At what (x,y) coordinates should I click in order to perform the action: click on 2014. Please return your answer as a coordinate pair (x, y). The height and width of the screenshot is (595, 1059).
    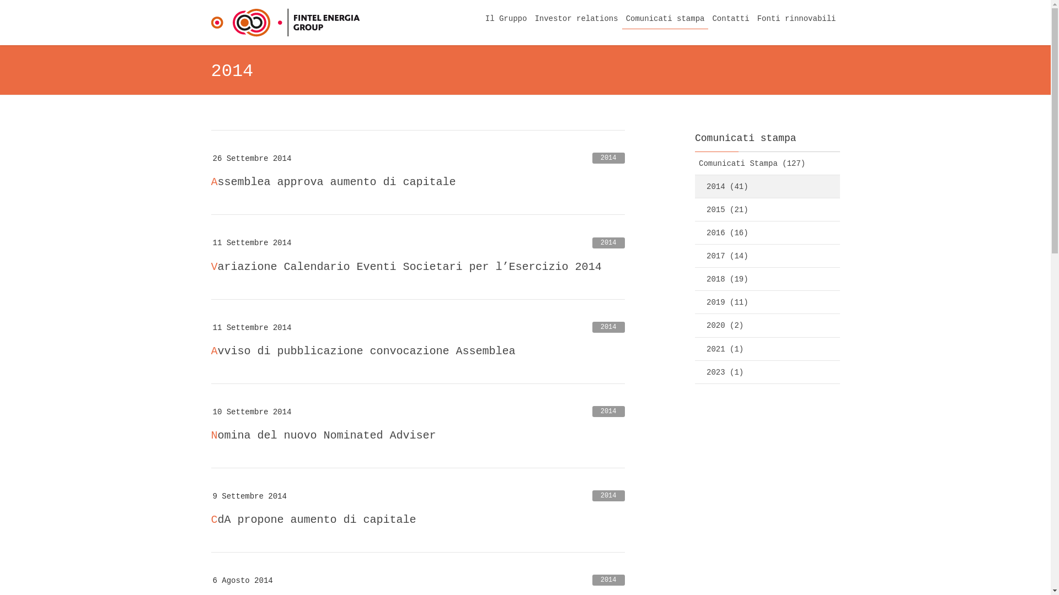
    Looking at the image, I should click on (609, 412).